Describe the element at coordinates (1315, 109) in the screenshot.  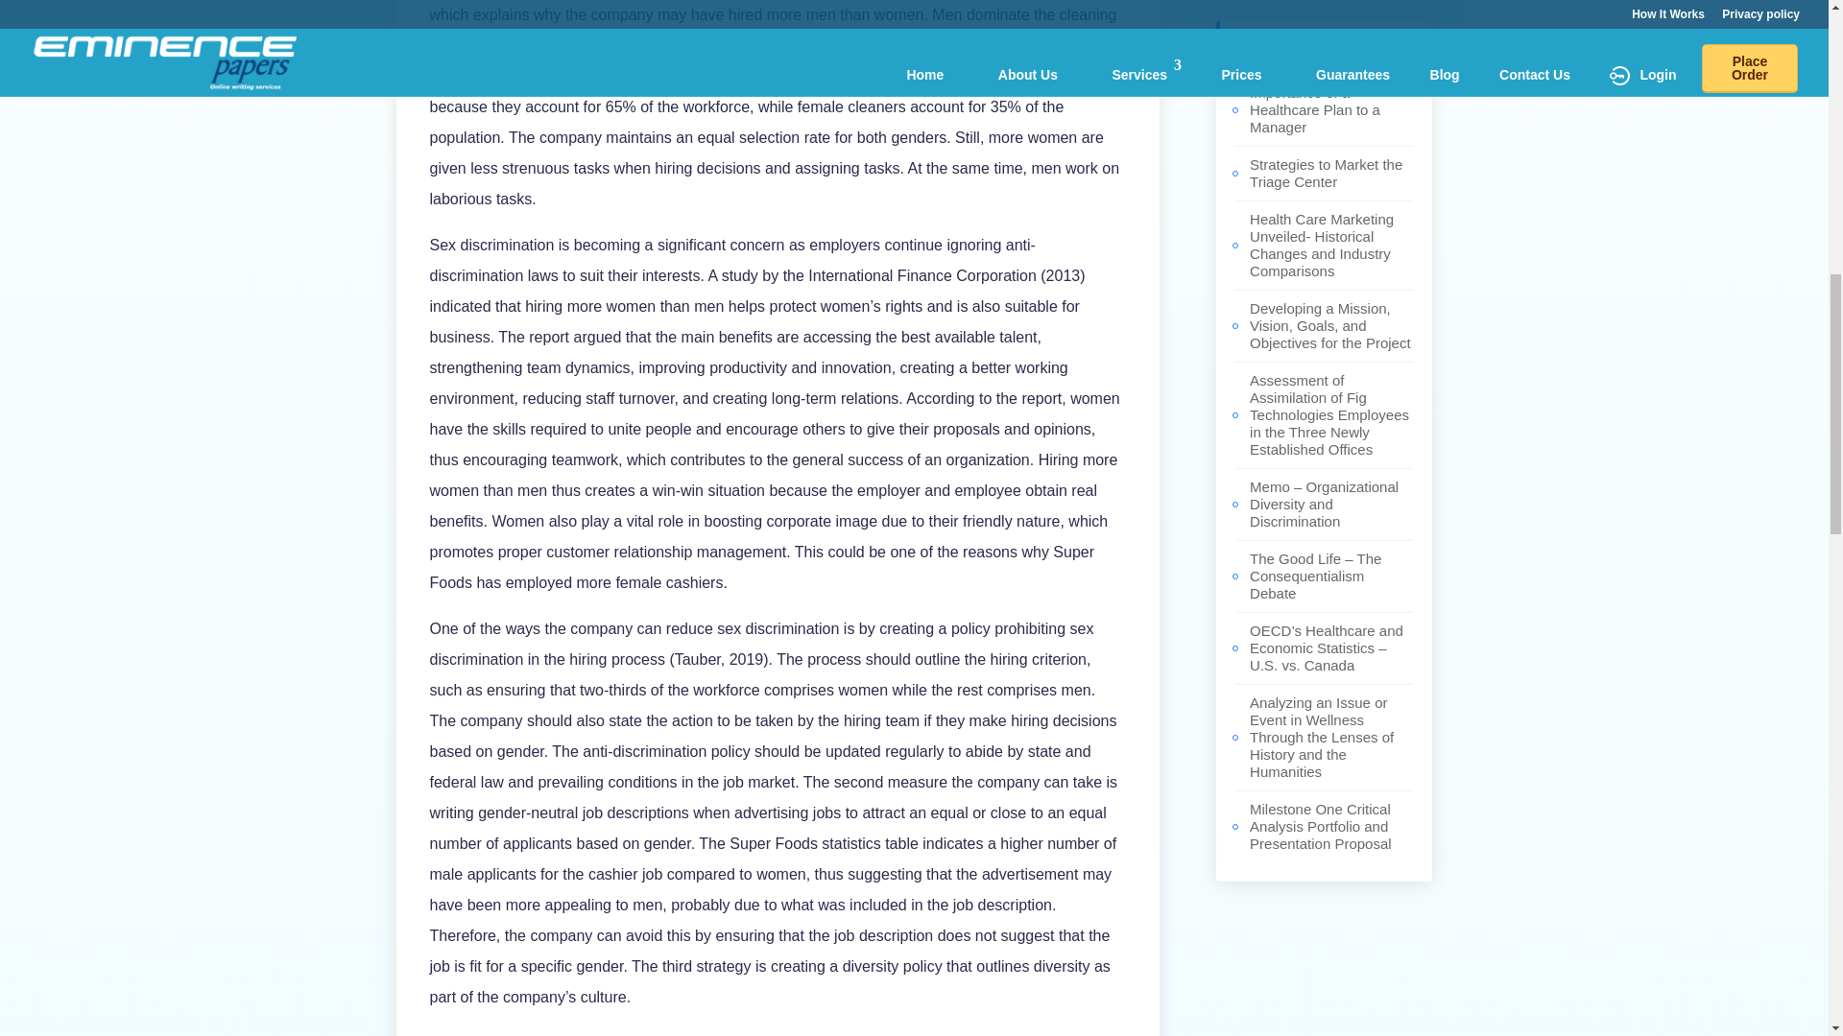
I see `Importance of a Healthcare Plan to a Manager` at that location.